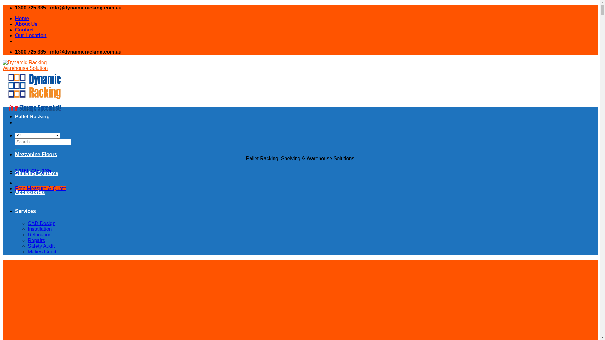 The width and height of the screenshot is (605, 340). Describe the element at coordinates (42, 252) in the screenshot. I see `Makes Good` at that location.